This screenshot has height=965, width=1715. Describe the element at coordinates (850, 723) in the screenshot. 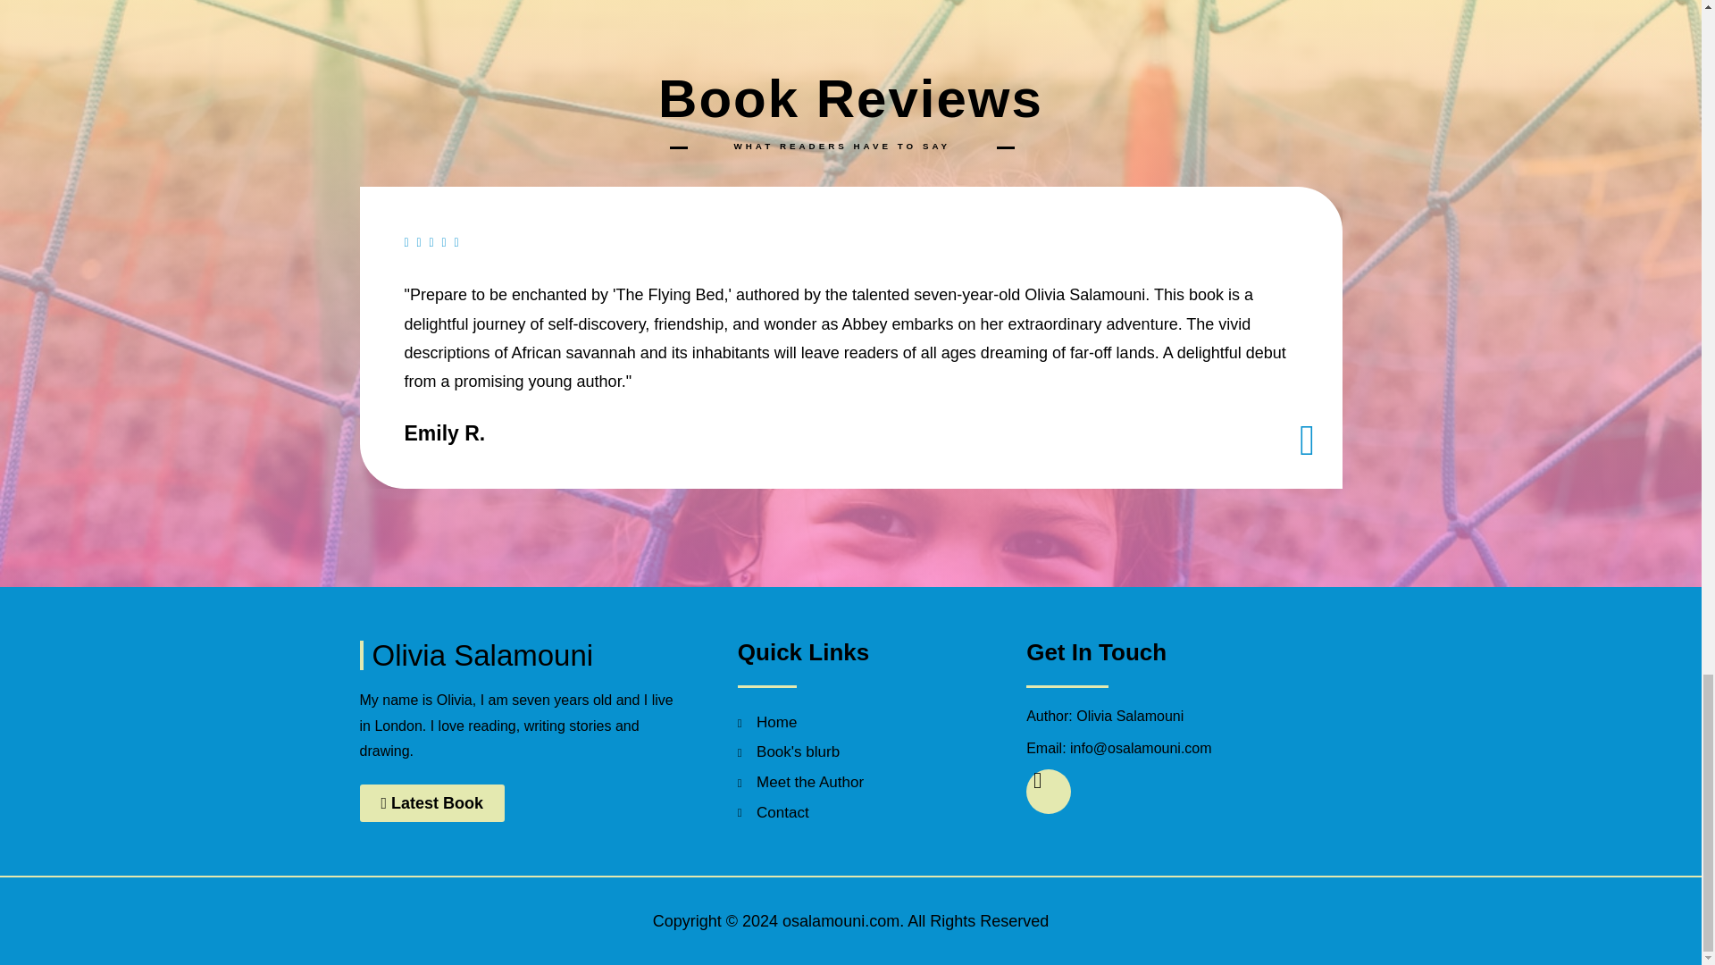

I see `Home` at that location.